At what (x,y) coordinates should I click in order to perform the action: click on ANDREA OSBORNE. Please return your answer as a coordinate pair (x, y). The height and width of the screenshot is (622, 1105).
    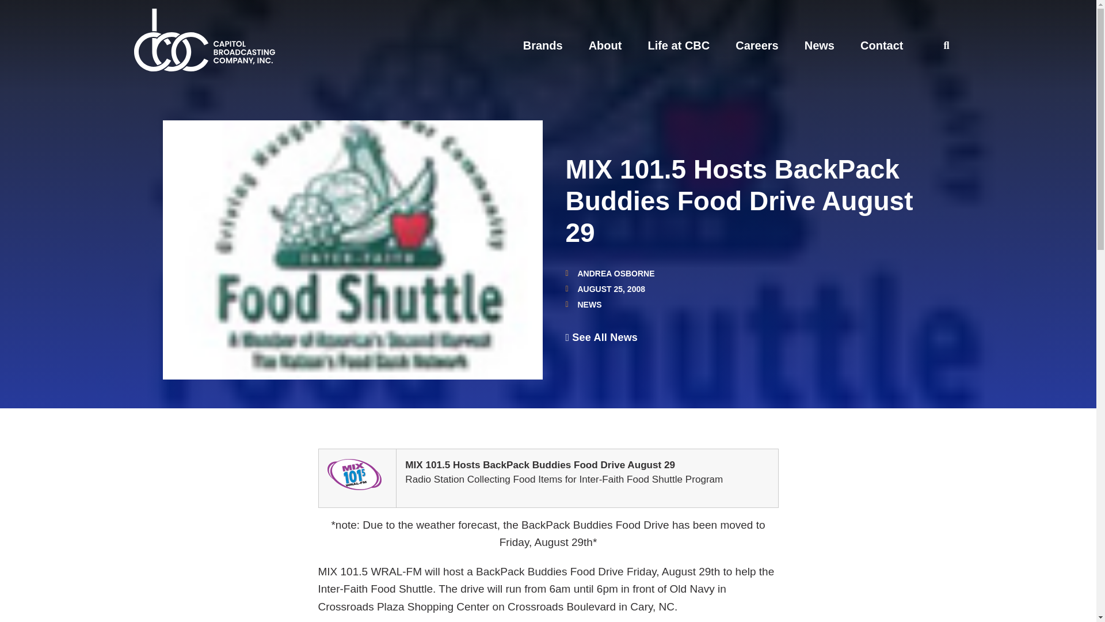
    Looking at the image, I should click on (609, 273).